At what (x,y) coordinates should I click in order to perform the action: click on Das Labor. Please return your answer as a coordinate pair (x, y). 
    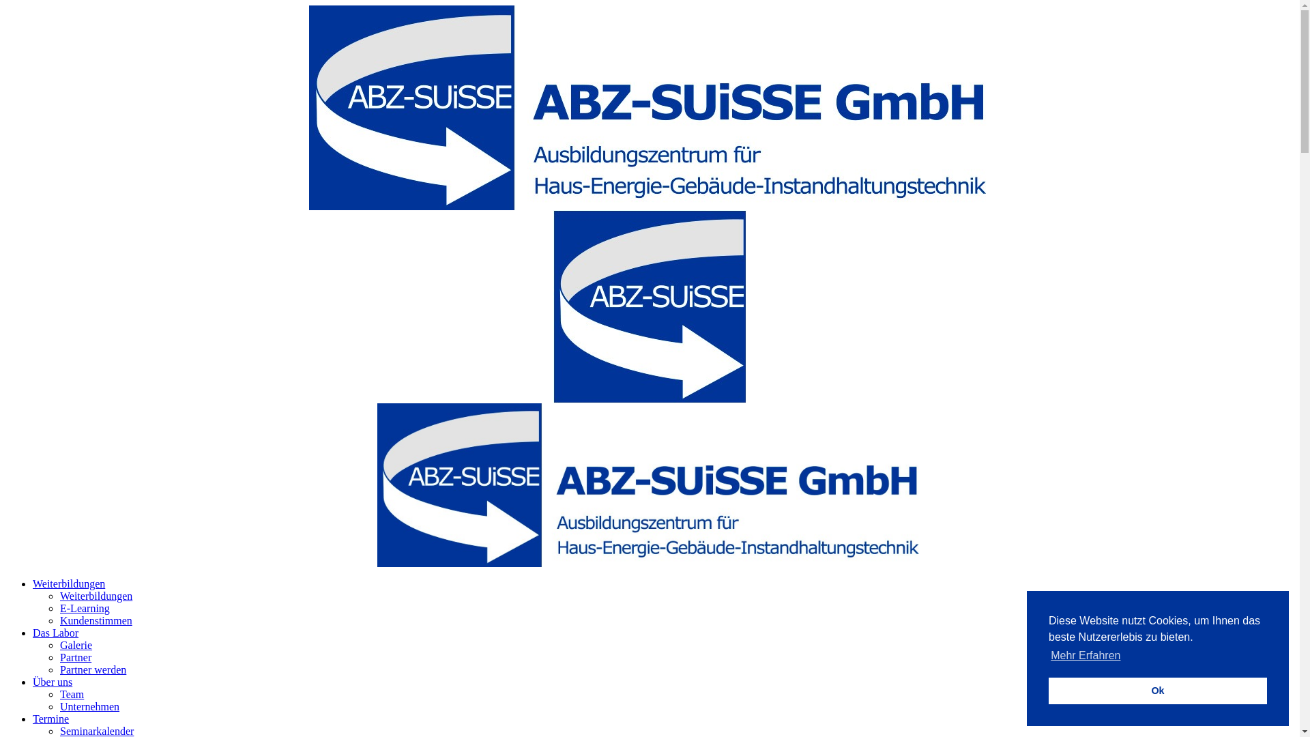
    Looking at the image, I should click on (56, 633).